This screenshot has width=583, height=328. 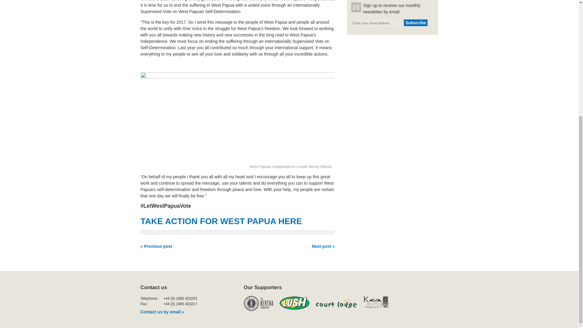 I want to click on Kava King Products, so click(x=380, y=303).